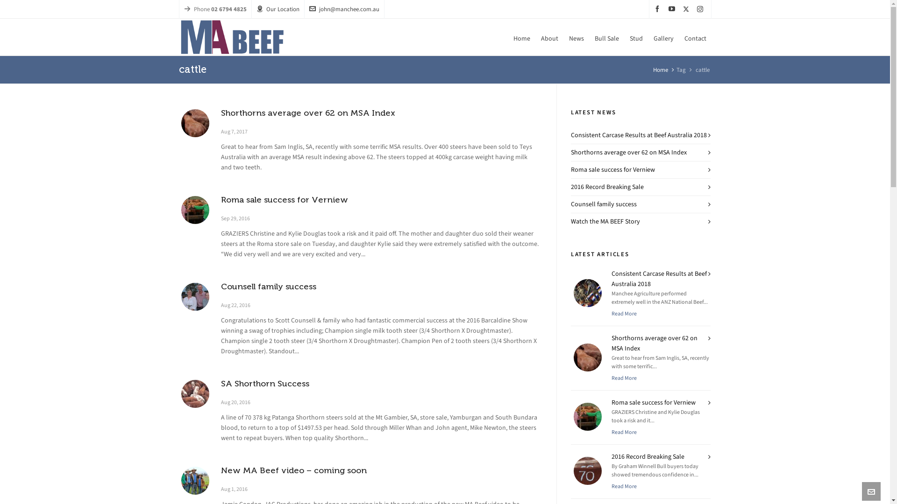 This screenshot has height=504, width=897. I want to click on Home, so click(522, 37).